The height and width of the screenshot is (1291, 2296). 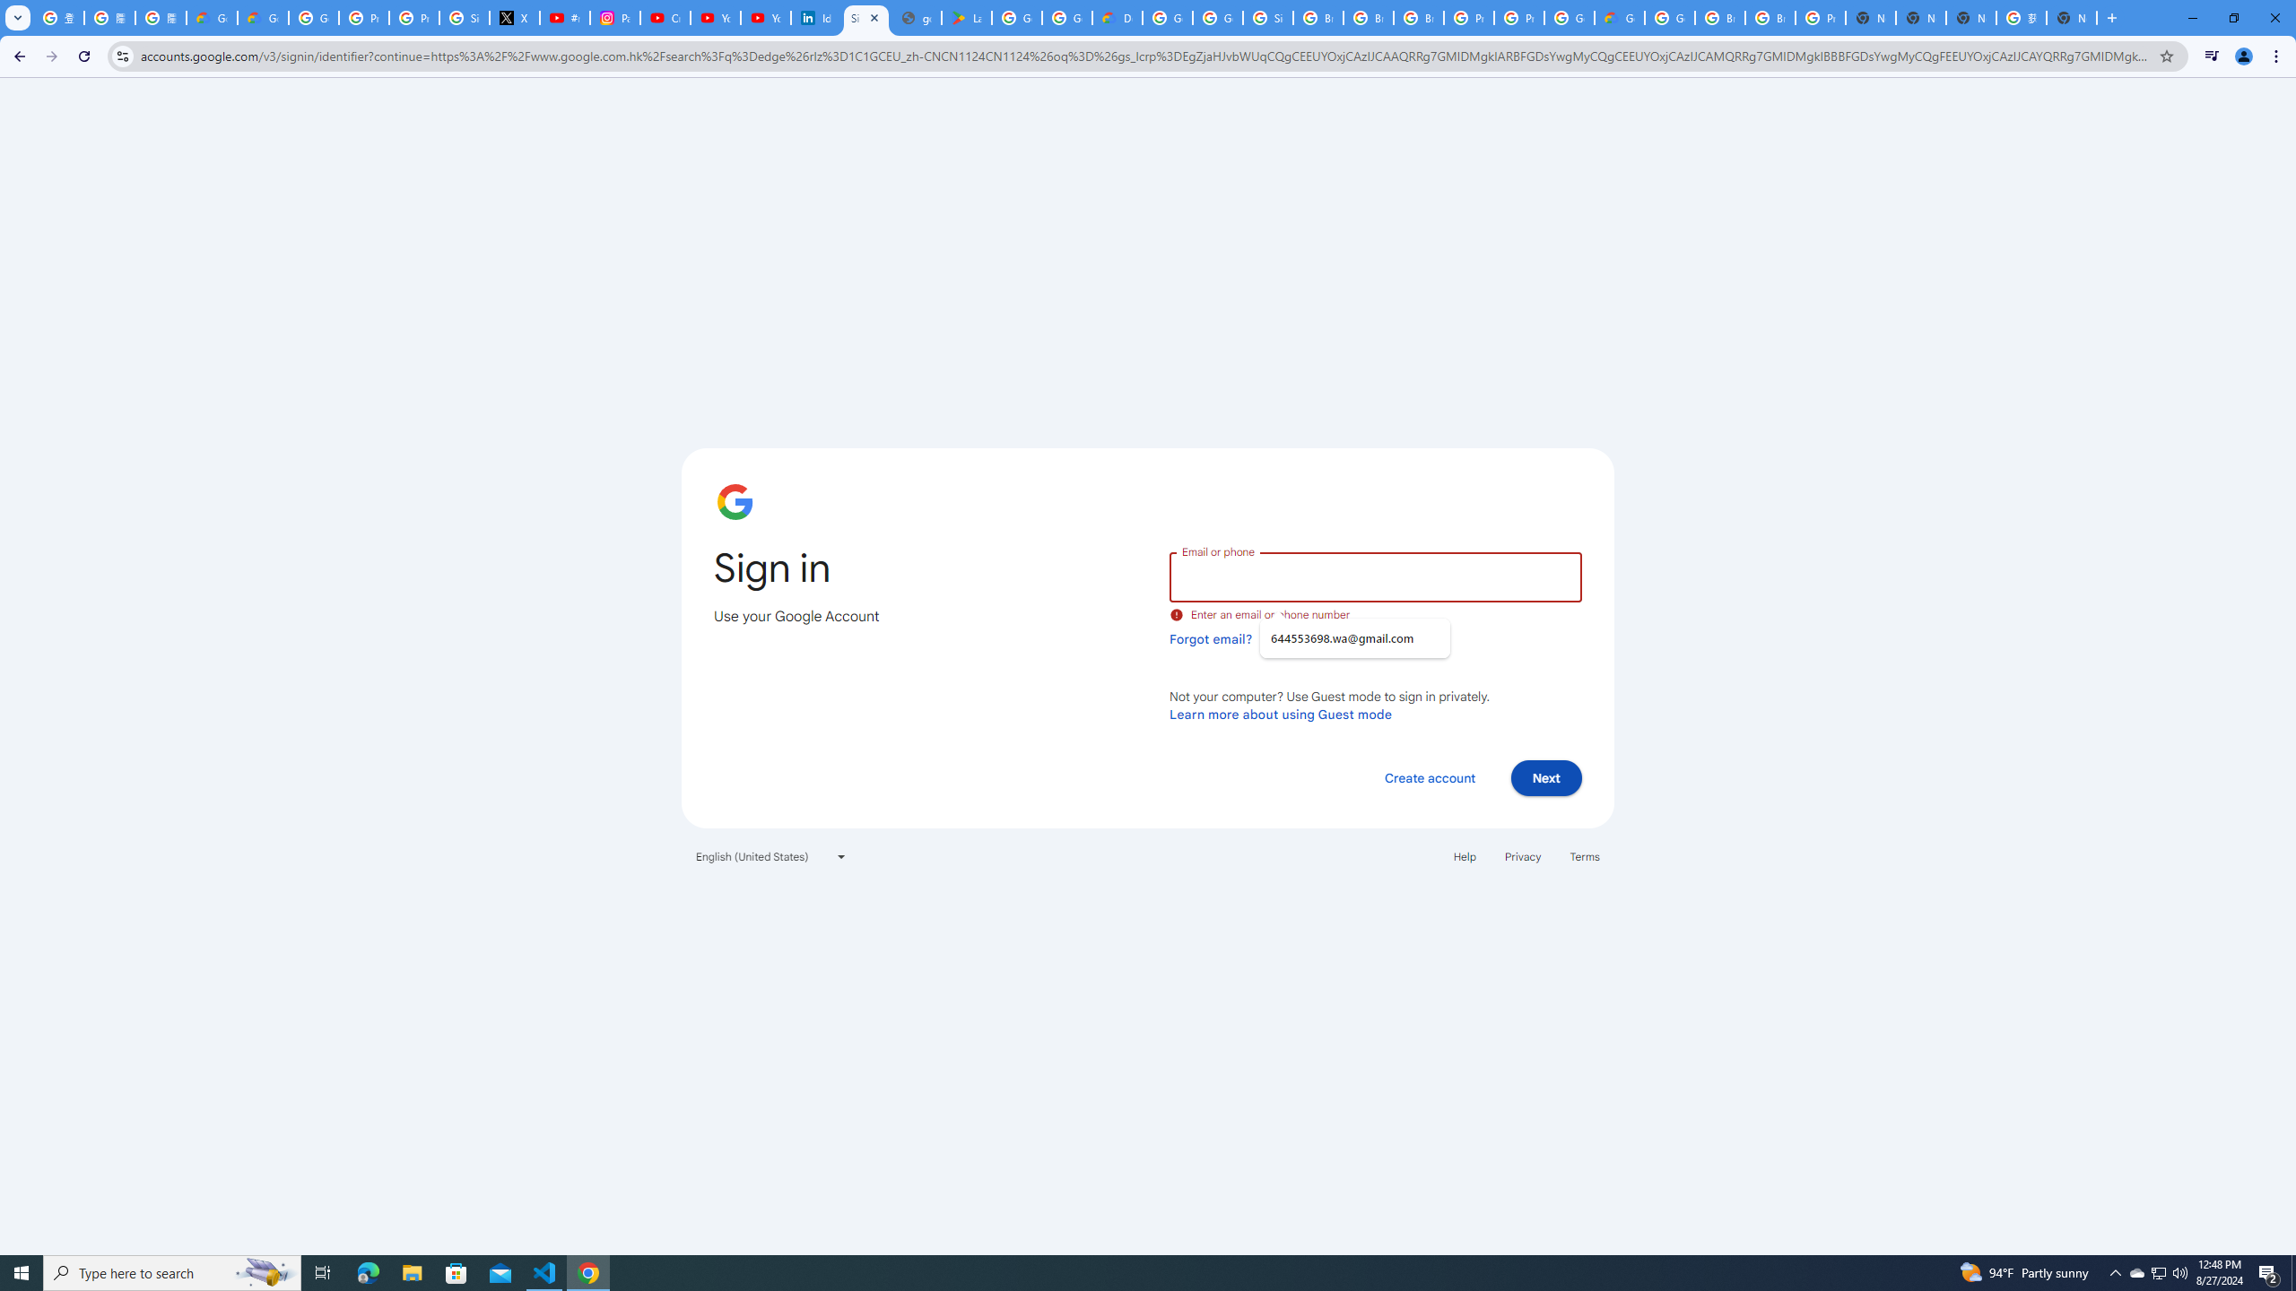 I want to click on Privacy Help Center - Policies Help, so click(x=414, y=18).